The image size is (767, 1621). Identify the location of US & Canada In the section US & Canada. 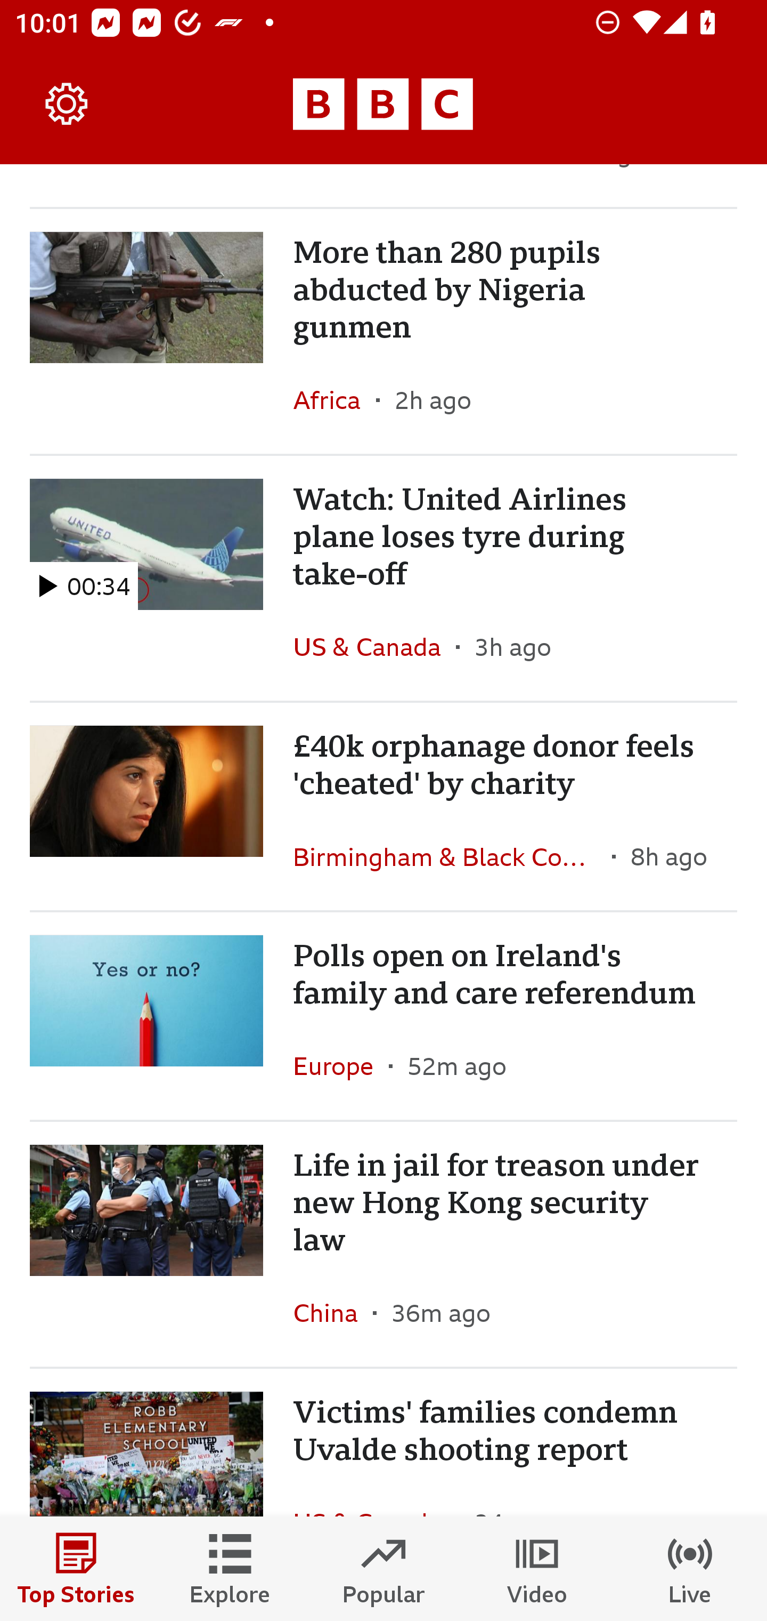
(374, 646).